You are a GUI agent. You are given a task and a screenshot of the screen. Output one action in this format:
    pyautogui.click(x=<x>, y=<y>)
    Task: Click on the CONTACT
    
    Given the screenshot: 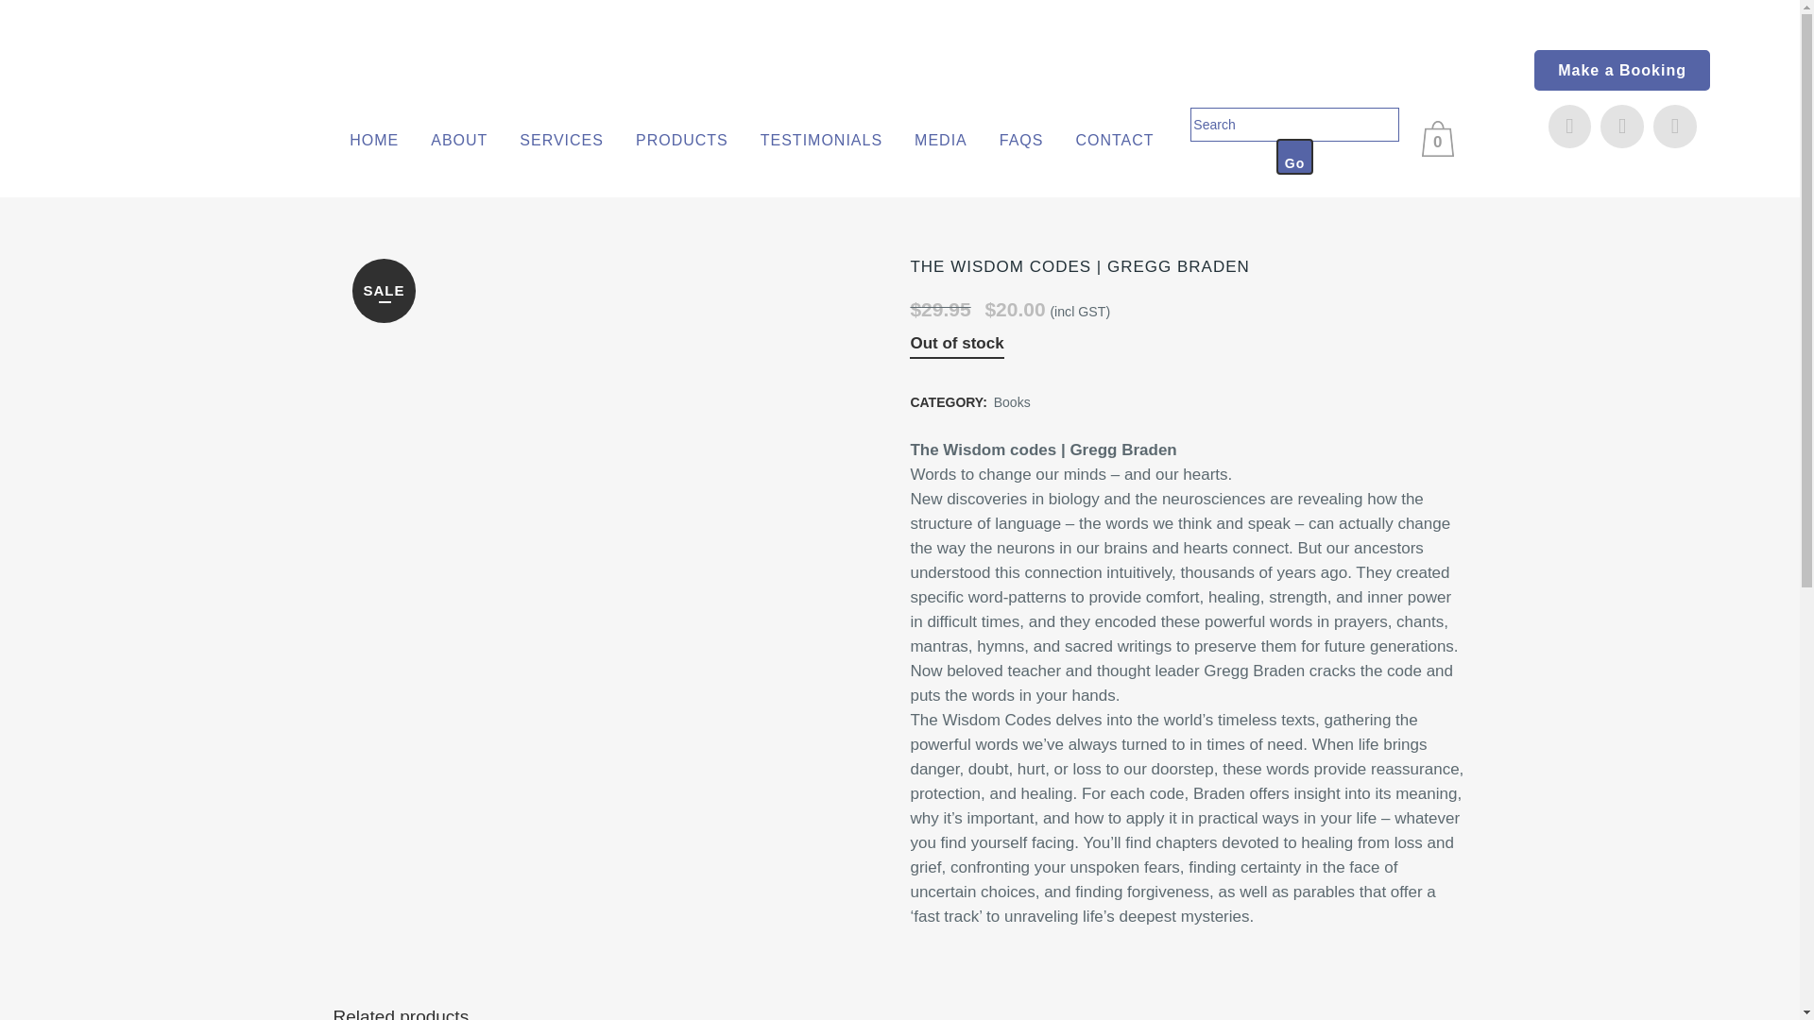 What is the action you would take?
    pyautogui.click(x=1115, y=140)
    